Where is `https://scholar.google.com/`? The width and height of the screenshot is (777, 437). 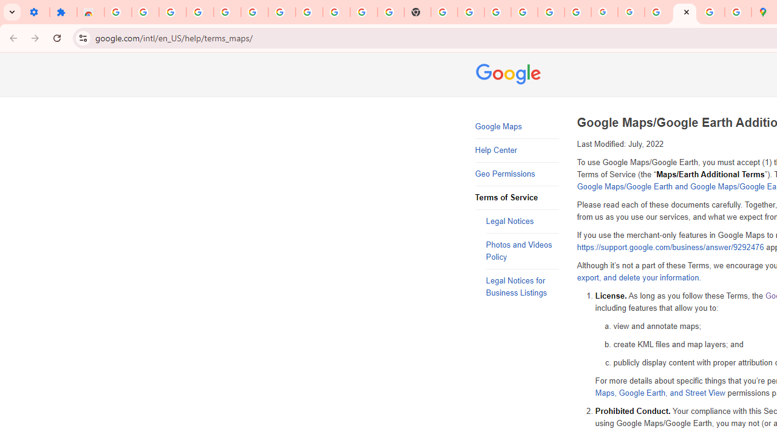
https://scholar.google.com/ is located at coordinates (444, 12).